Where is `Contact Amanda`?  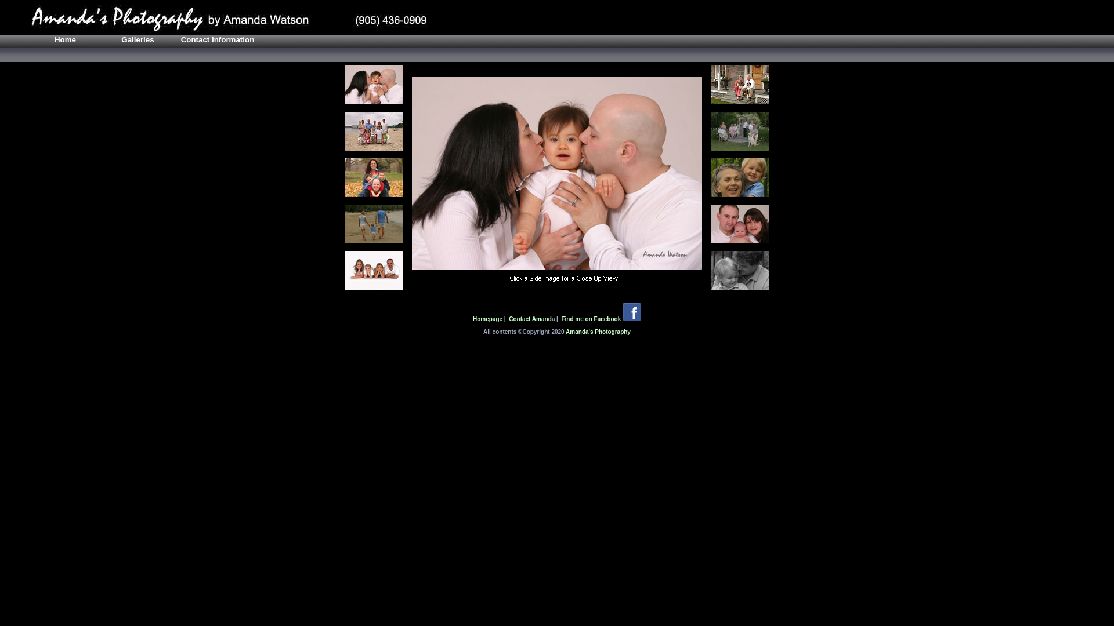 Contact Amanda is located at coordinates (531, 319).